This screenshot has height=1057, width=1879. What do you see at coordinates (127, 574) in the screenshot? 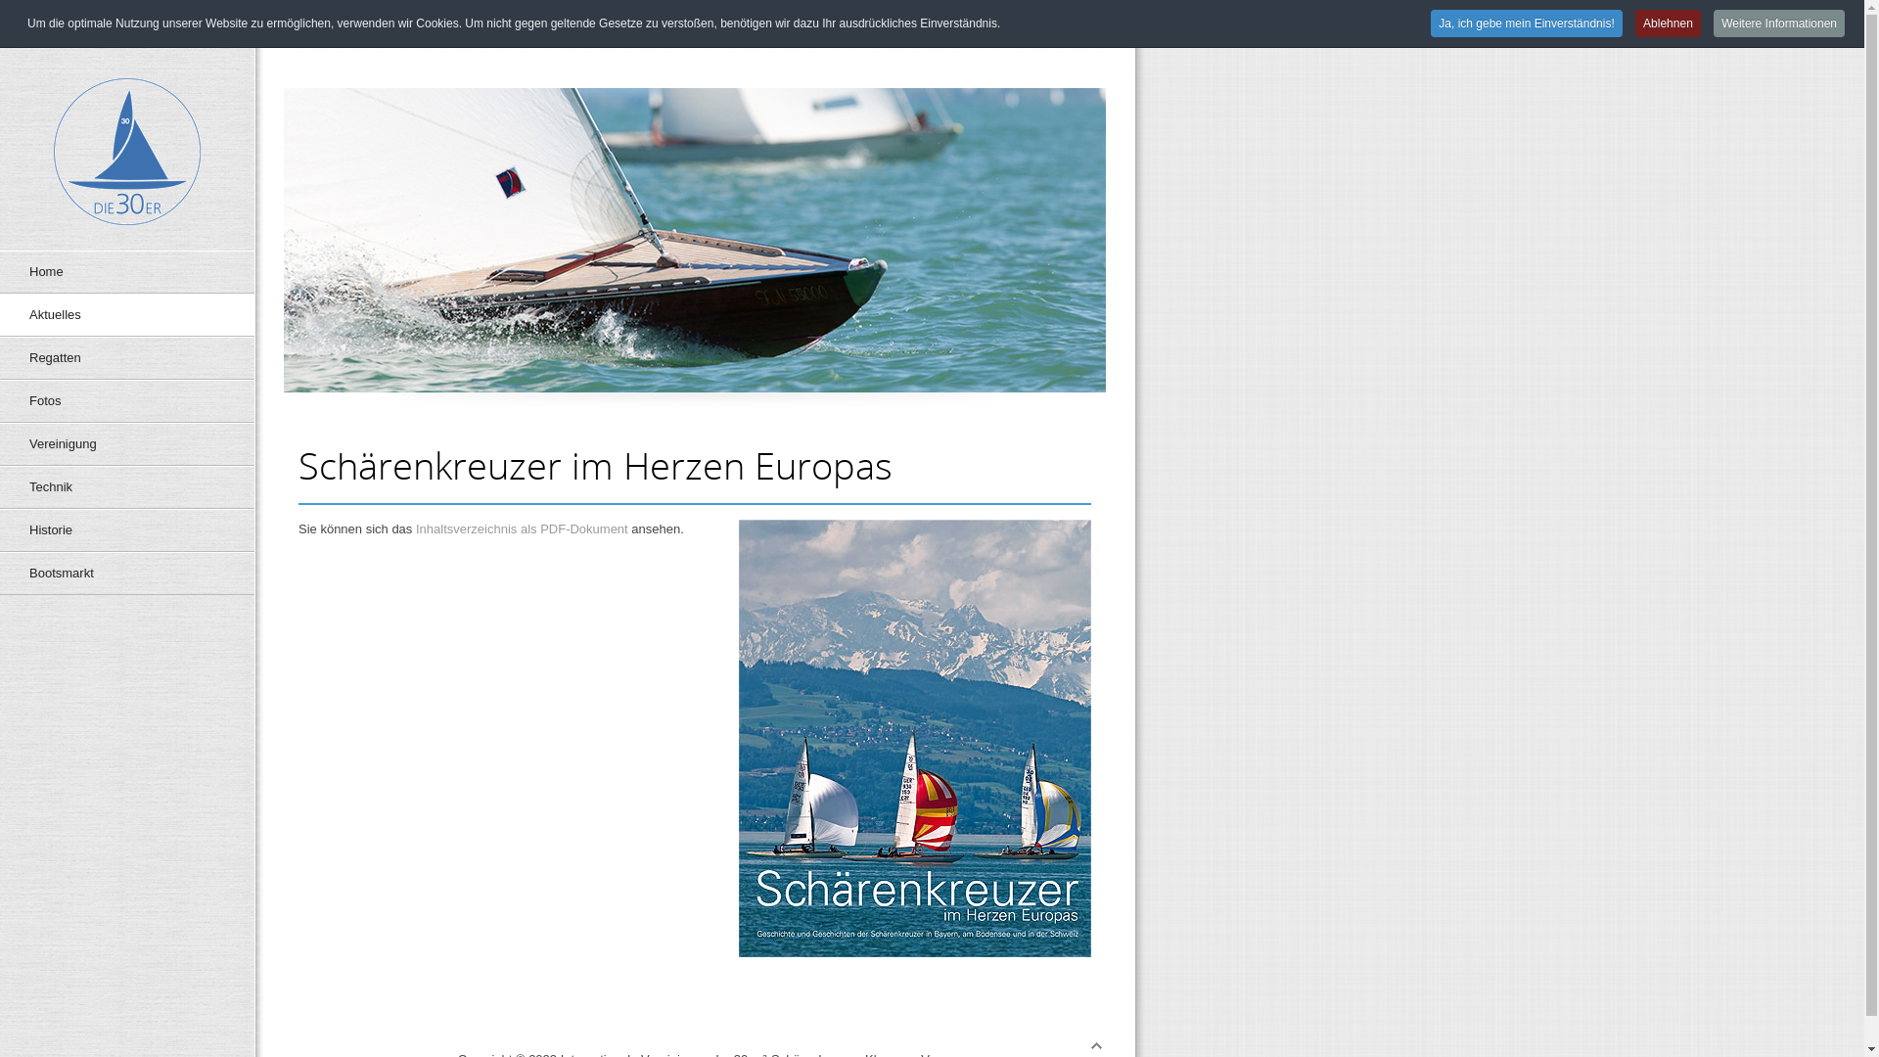
I see `Bootsmarkt` at bounding box center [127, 574].